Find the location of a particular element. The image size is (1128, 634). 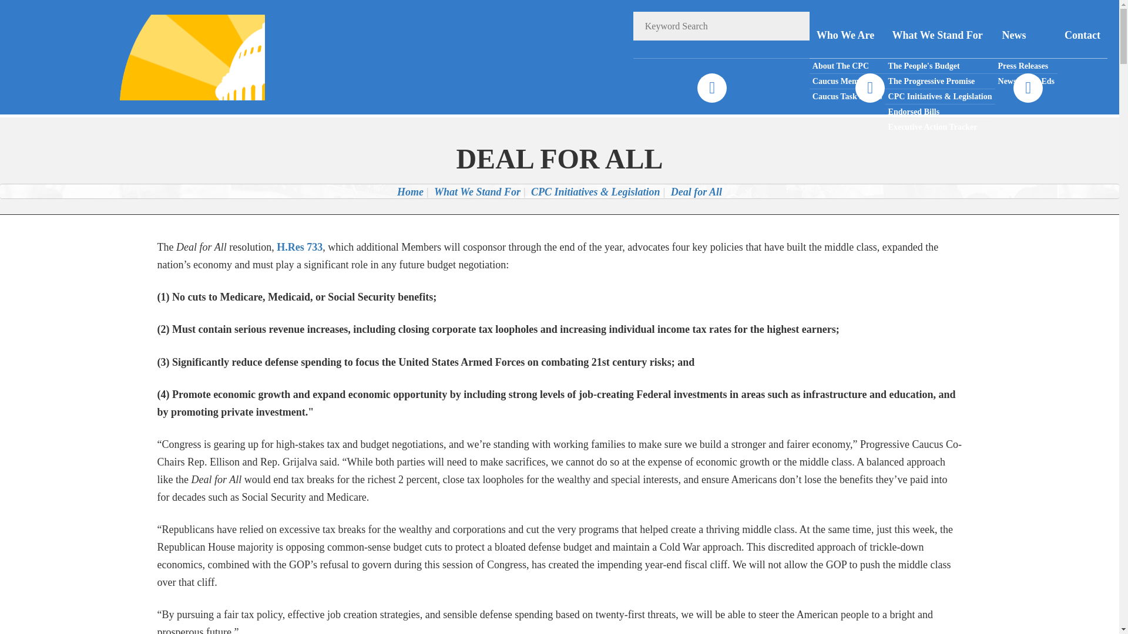

The People's Budget is located at coordinates (940, 66).